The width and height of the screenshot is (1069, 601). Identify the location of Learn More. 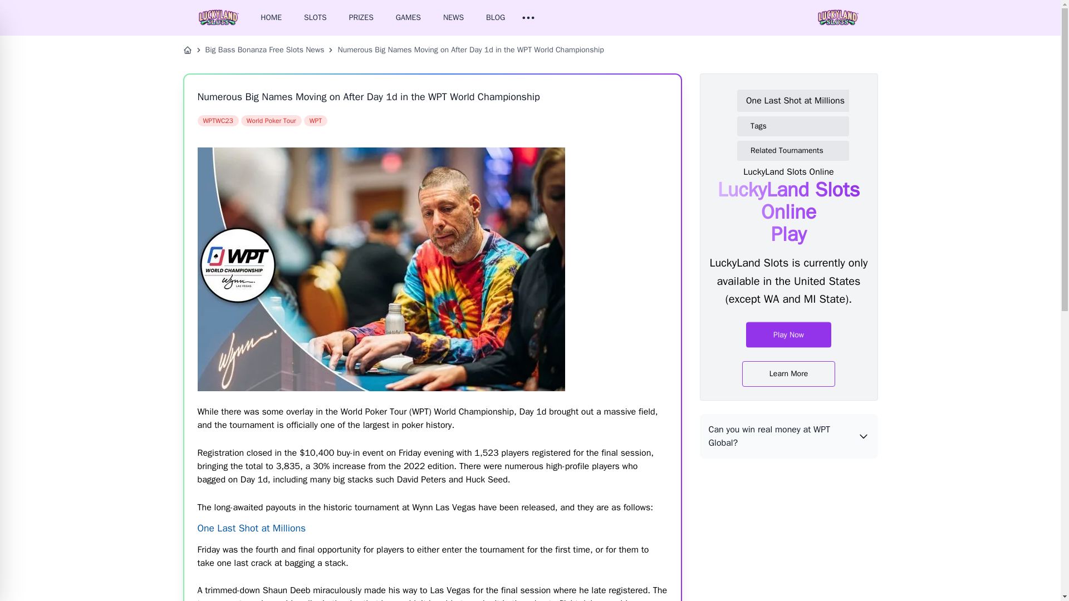
(788, 373).